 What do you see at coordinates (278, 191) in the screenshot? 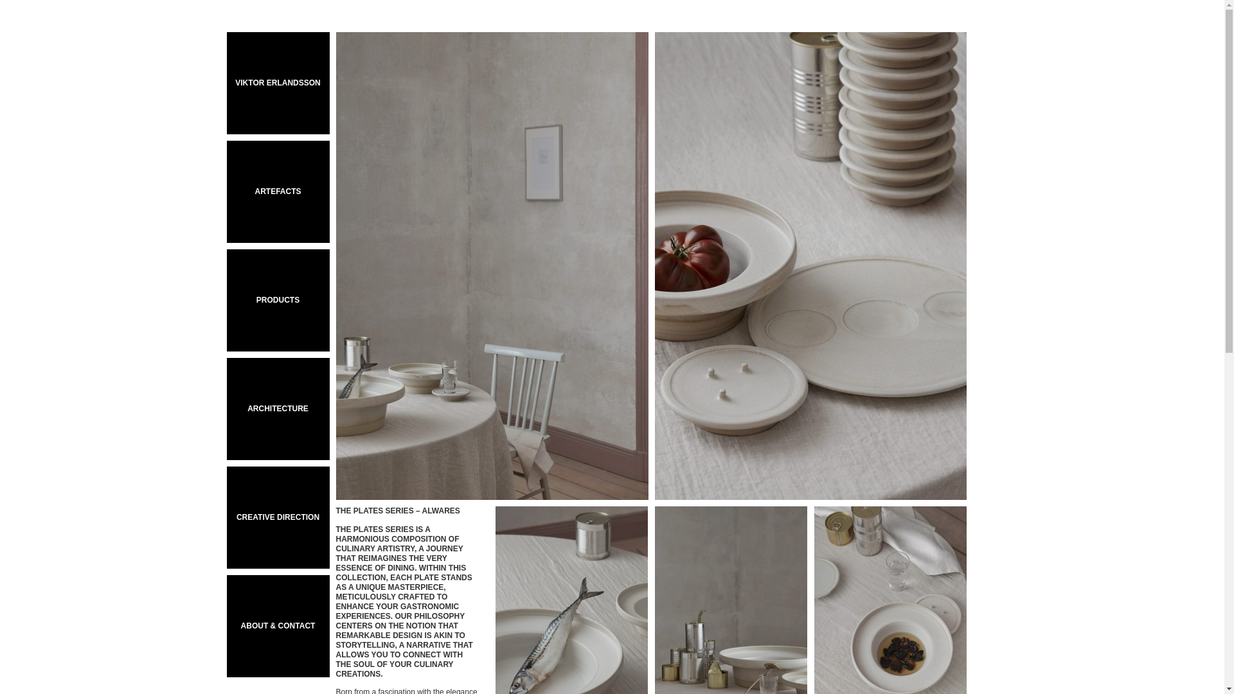
I see `ARTEFACTS` at bounding box center [278, 191].